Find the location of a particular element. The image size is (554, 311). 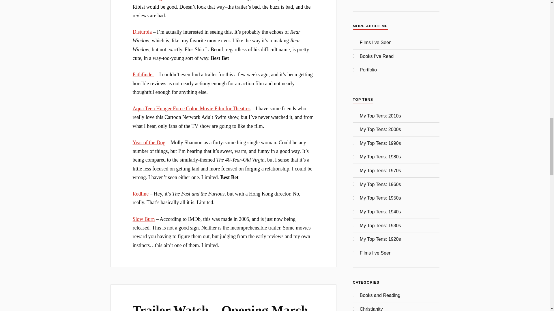

Disturbia is located at coordinates (142, 32).